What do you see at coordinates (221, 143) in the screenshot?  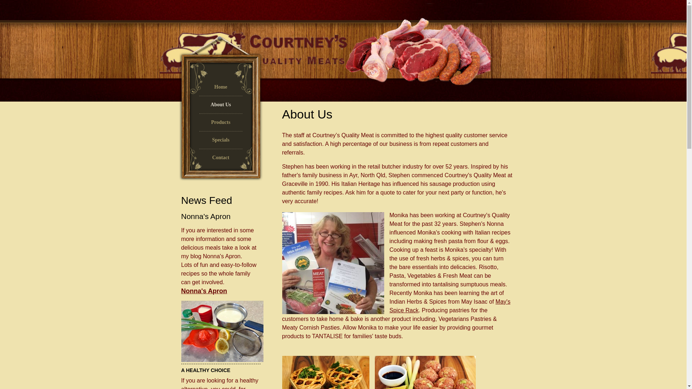 I see `Specials` at bounding box center [221, 143].